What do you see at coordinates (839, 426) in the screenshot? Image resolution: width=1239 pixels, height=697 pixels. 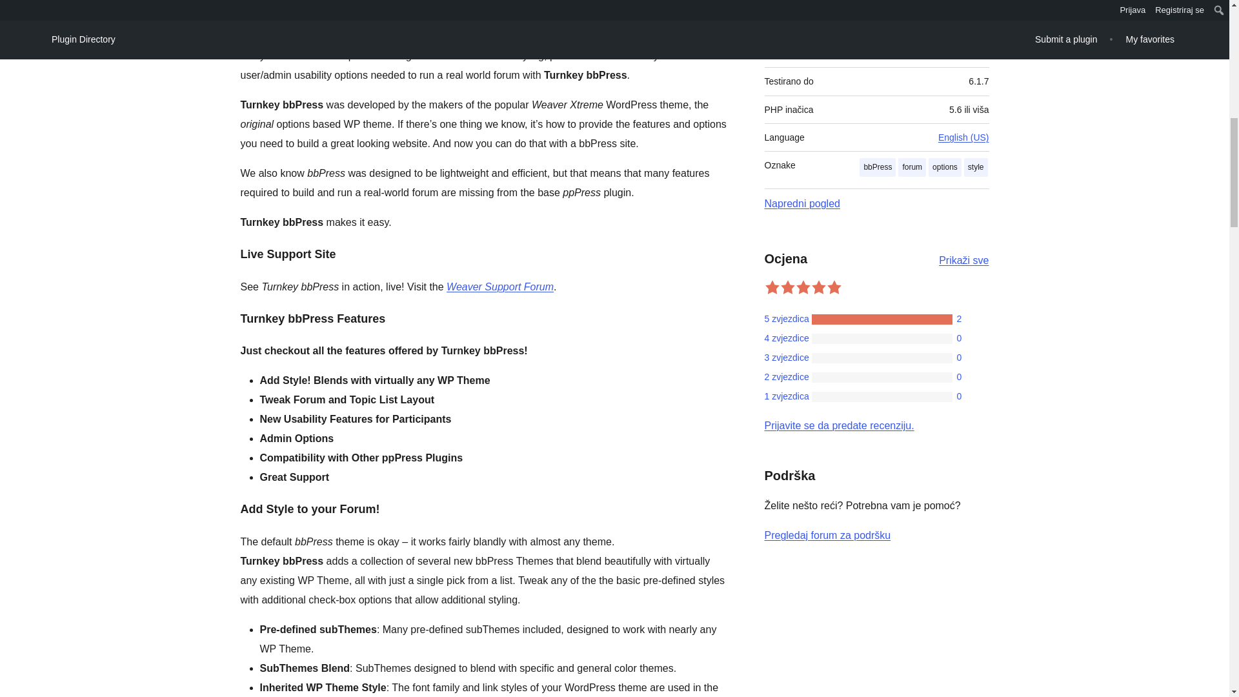 I see `Prijavite se u WordPress.org` at bounding box center [839, 426].